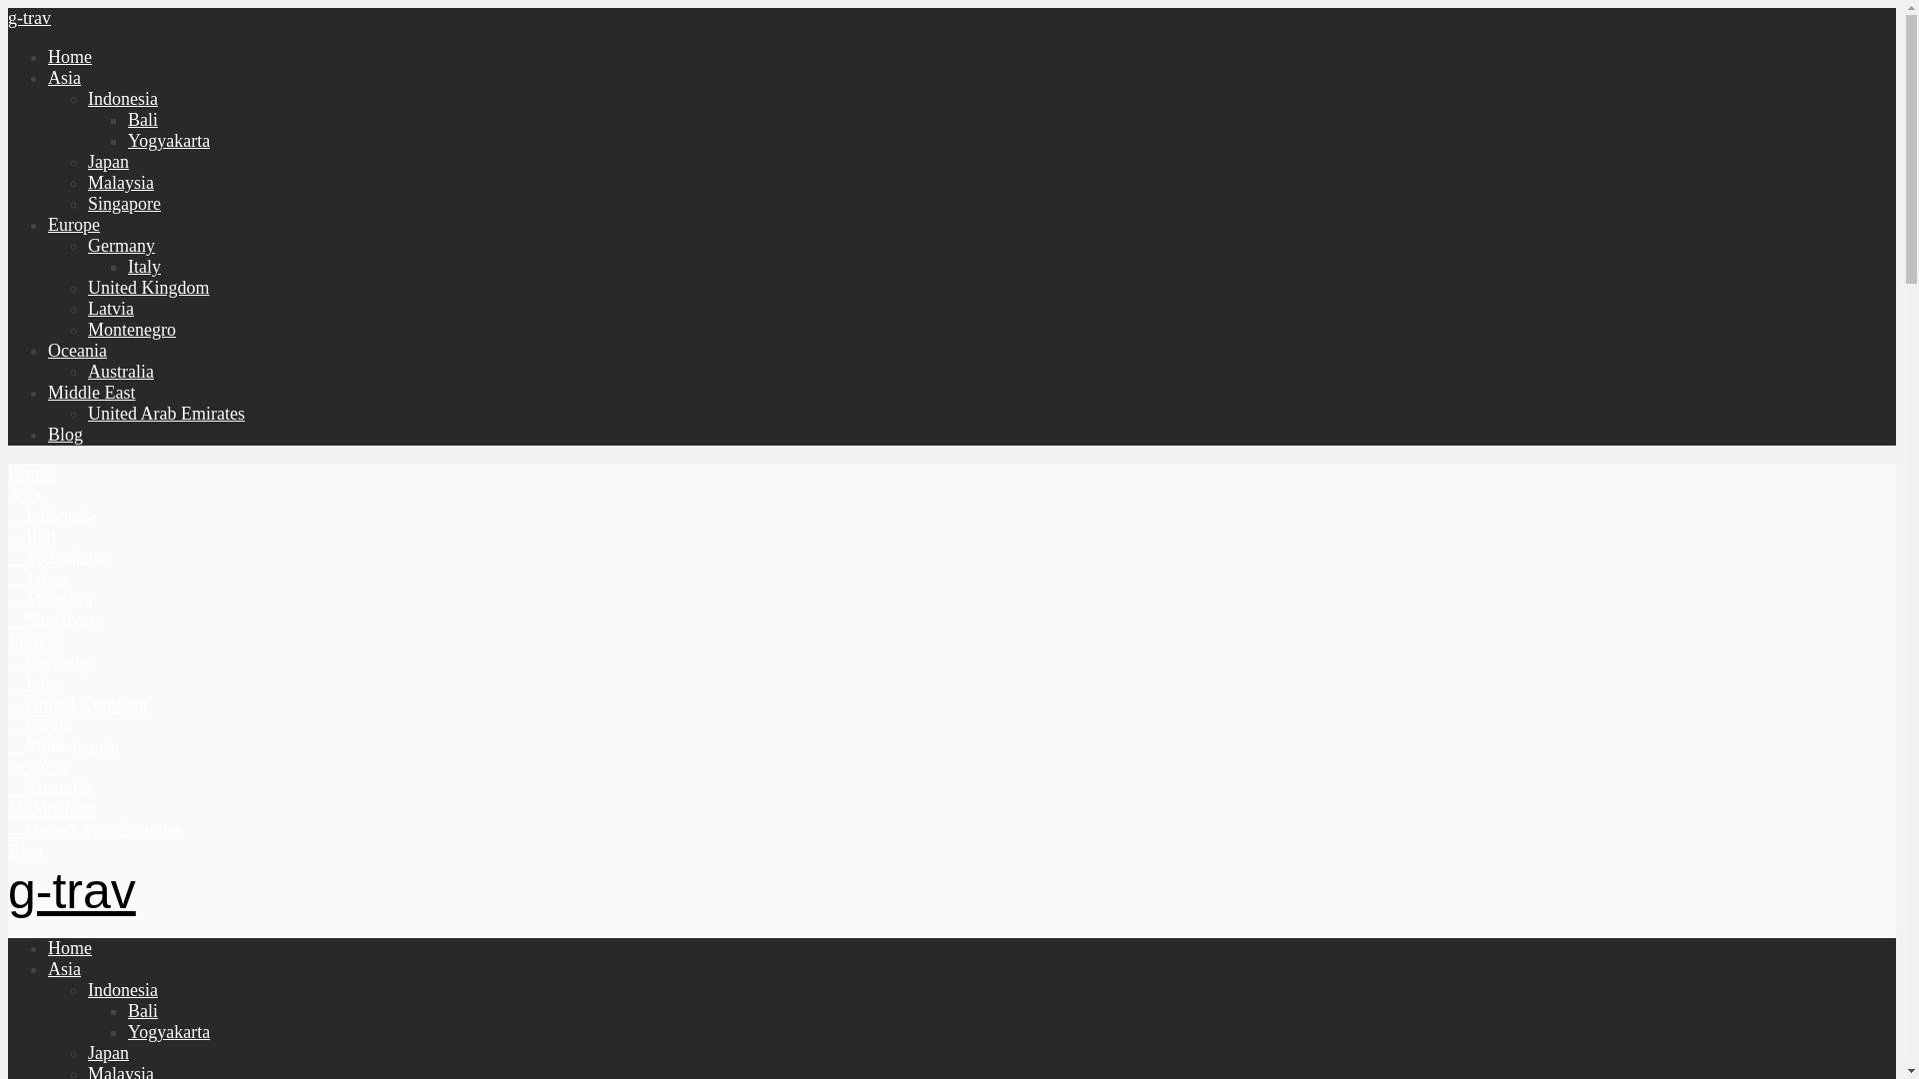 The width and height of the screenshot is (1919, 1079). I want to click on     Japan, so click(37, 577).